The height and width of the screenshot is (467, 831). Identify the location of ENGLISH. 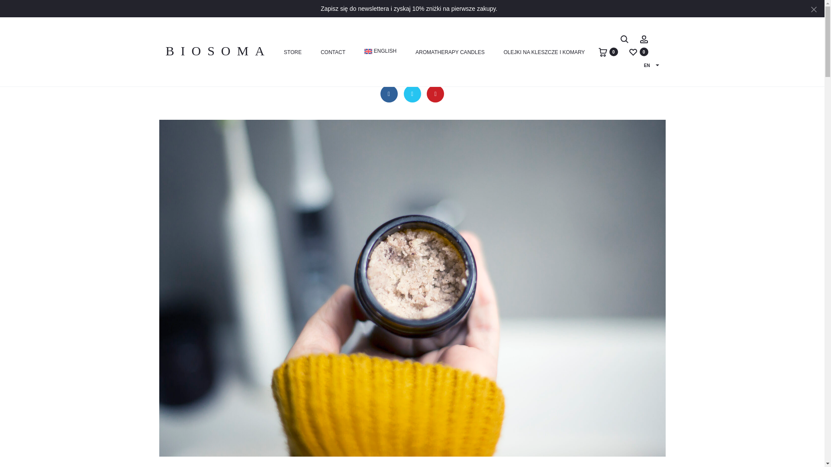
(380, 51).